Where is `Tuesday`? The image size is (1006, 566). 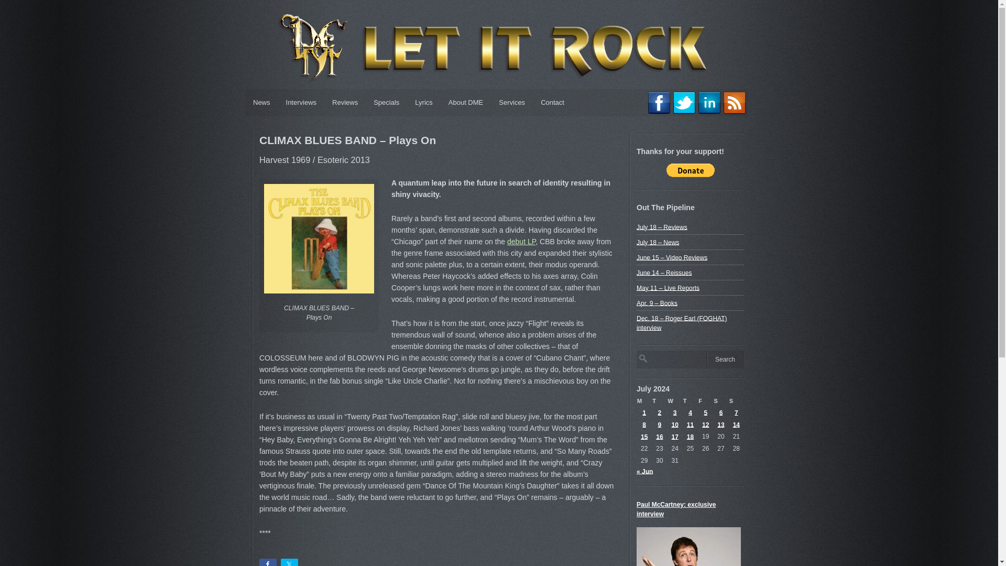
Tuesday is located at coordinates (659, 400).